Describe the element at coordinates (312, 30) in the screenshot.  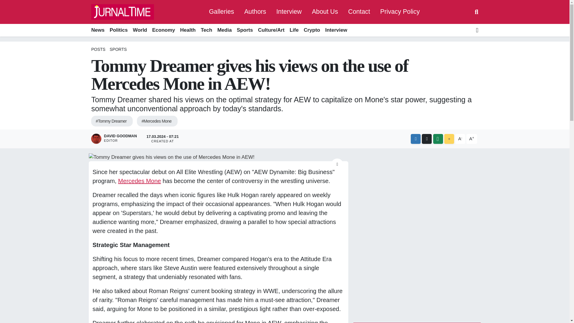
I see `Crypto` at that location.